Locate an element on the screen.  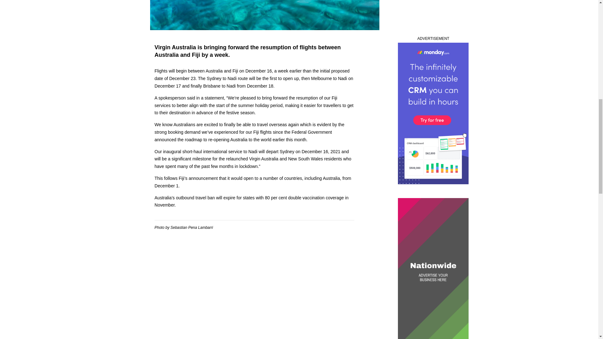
FijiIslandGig is located at coordinates (264, 15).